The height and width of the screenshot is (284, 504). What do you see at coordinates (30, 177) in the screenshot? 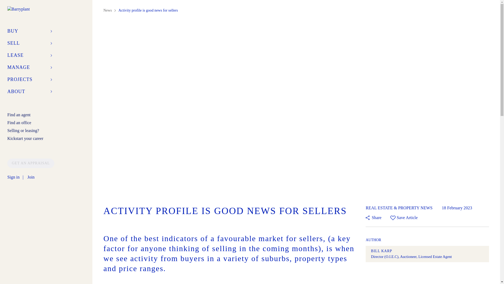
I see `Join` at bounding box center [30, 177].